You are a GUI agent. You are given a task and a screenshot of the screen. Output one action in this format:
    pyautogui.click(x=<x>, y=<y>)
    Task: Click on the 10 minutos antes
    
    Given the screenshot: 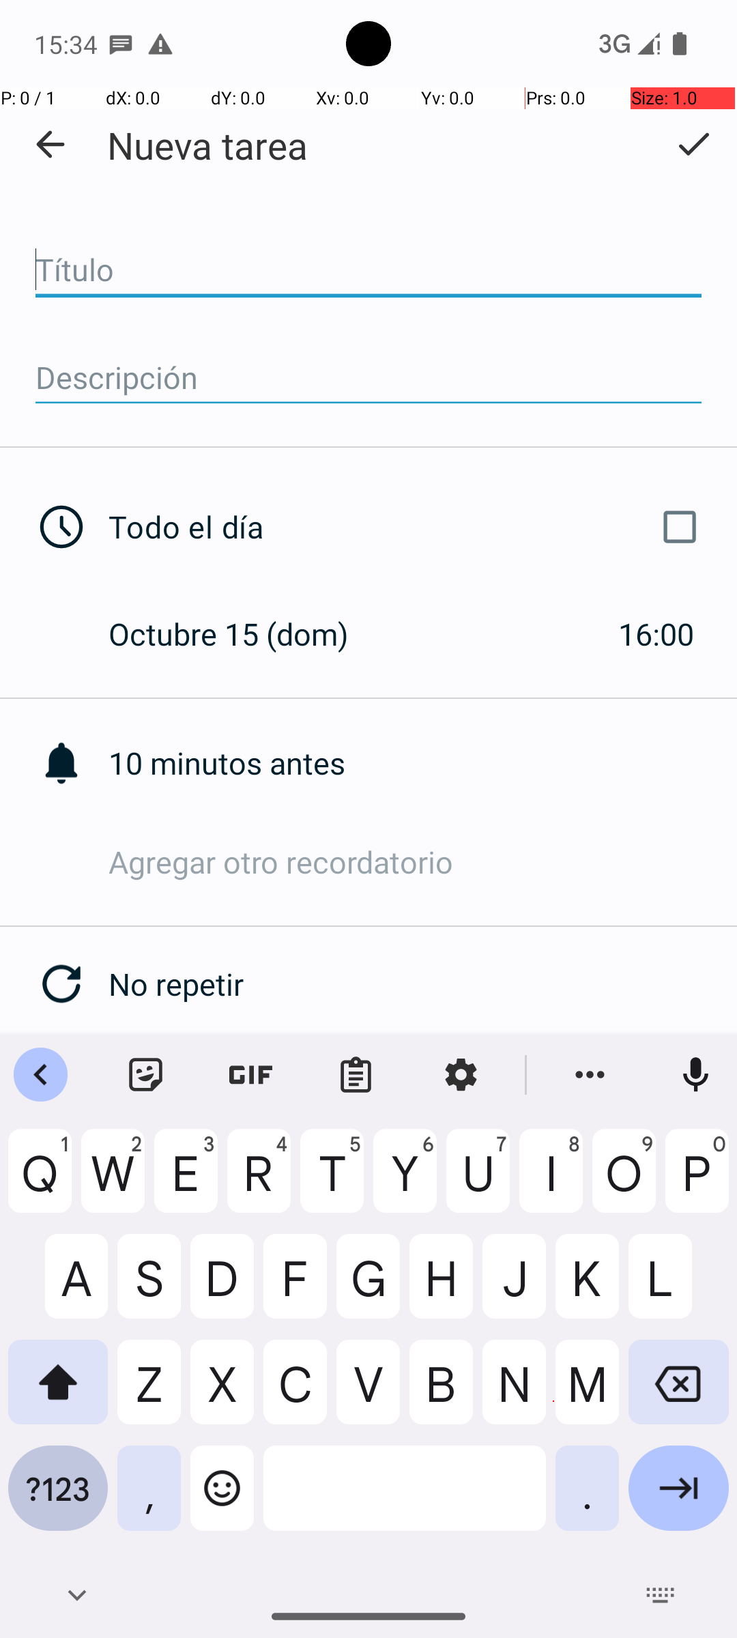 What is the action you would take?
    pyautogui.click(x=423, y=763)
    